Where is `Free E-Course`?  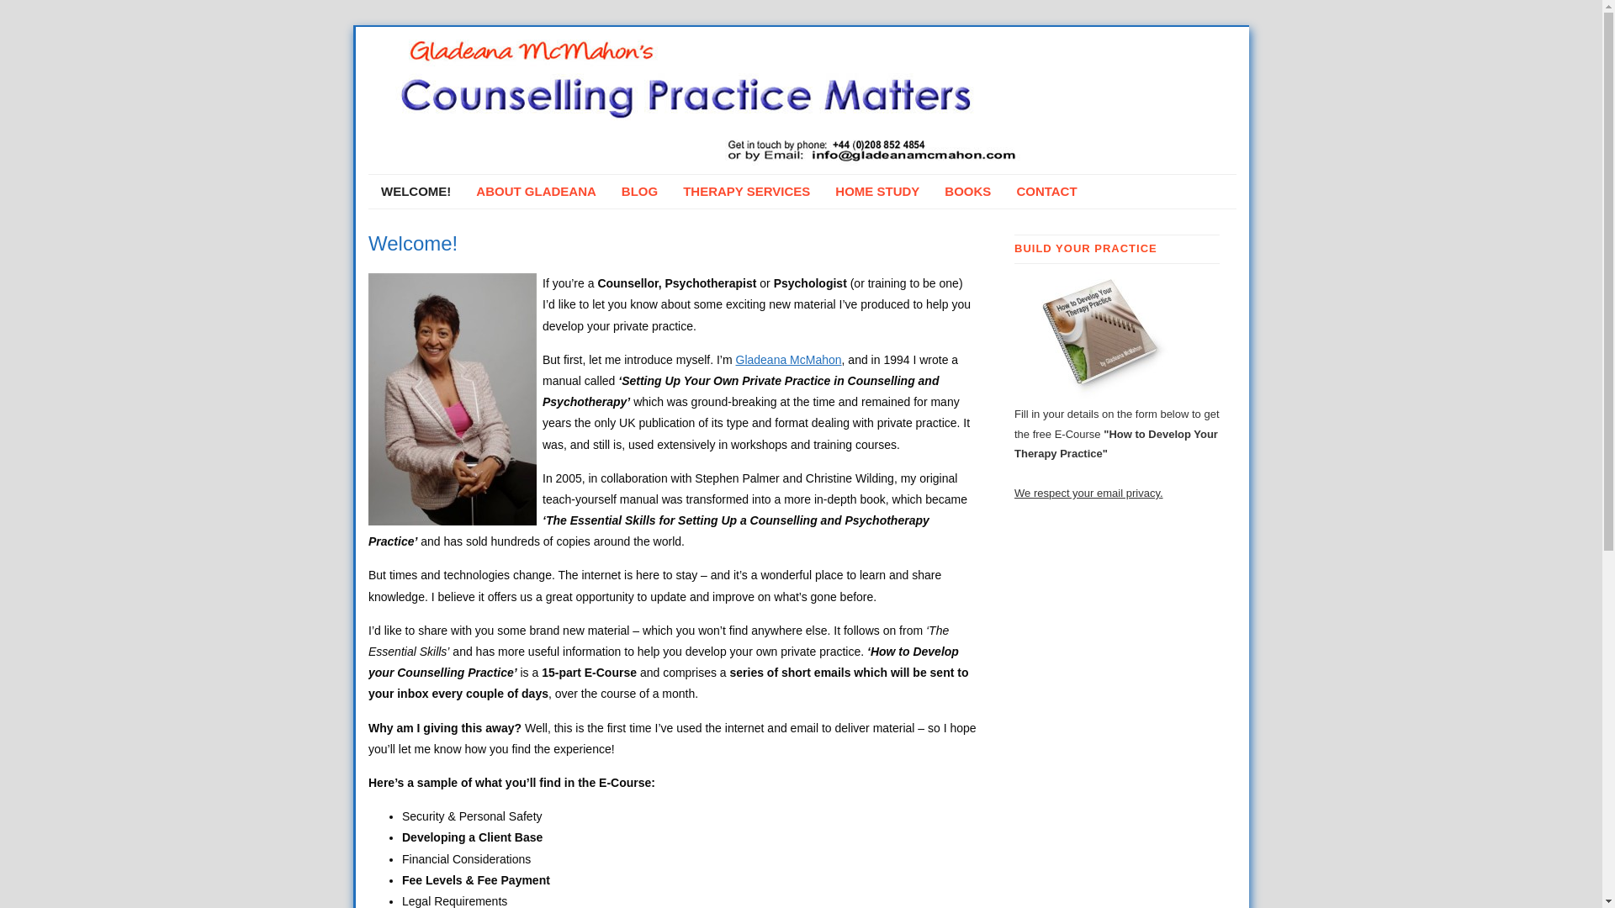 Free E-Course is located at coordinates (1098, 335).